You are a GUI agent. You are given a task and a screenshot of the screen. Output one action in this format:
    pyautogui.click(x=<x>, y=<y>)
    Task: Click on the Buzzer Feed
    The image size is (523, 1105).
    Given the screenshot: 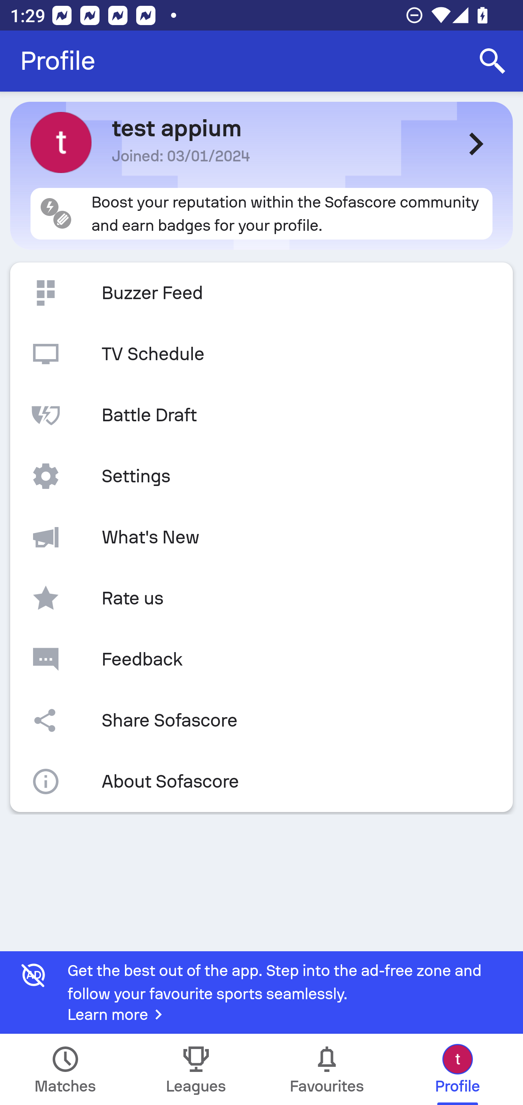 What is the action you would take?
    pyautogui.click(x=261, y=293)
    